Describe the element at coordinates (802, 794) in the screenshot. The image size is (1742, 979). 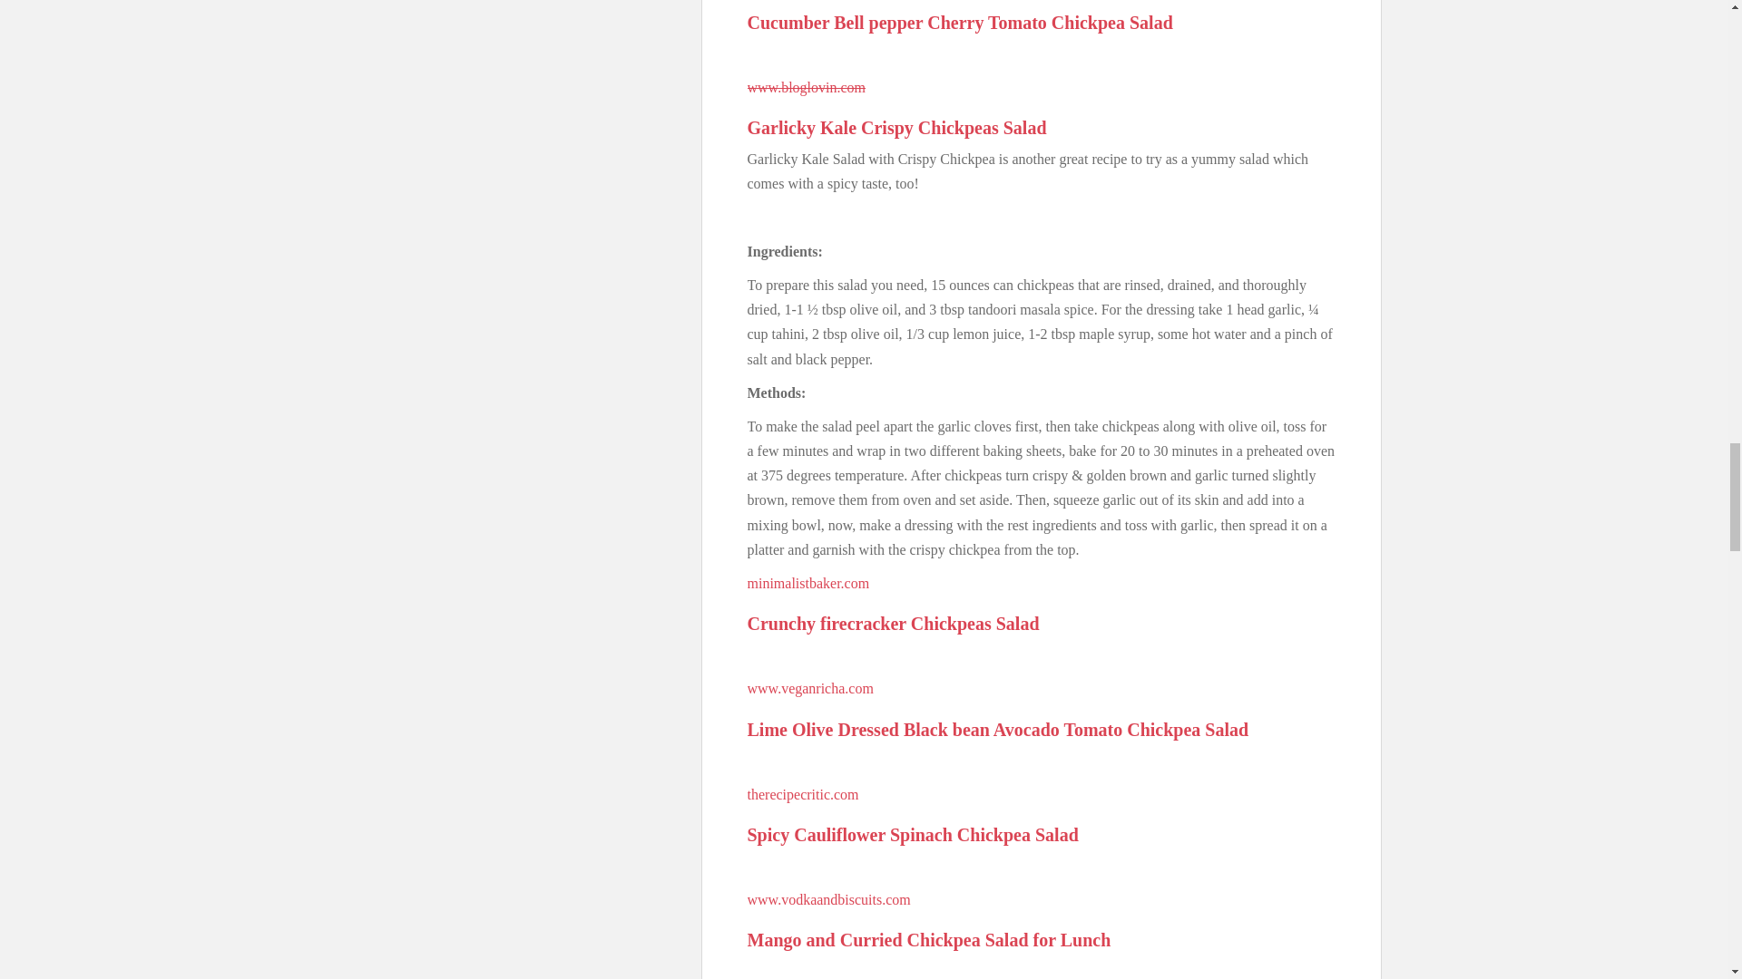
I see `therecipecritic.com` at that location.